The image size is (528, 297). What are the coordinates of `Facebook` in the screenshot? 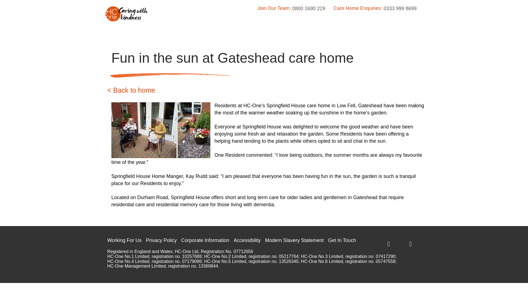 It's located at (410, 243).